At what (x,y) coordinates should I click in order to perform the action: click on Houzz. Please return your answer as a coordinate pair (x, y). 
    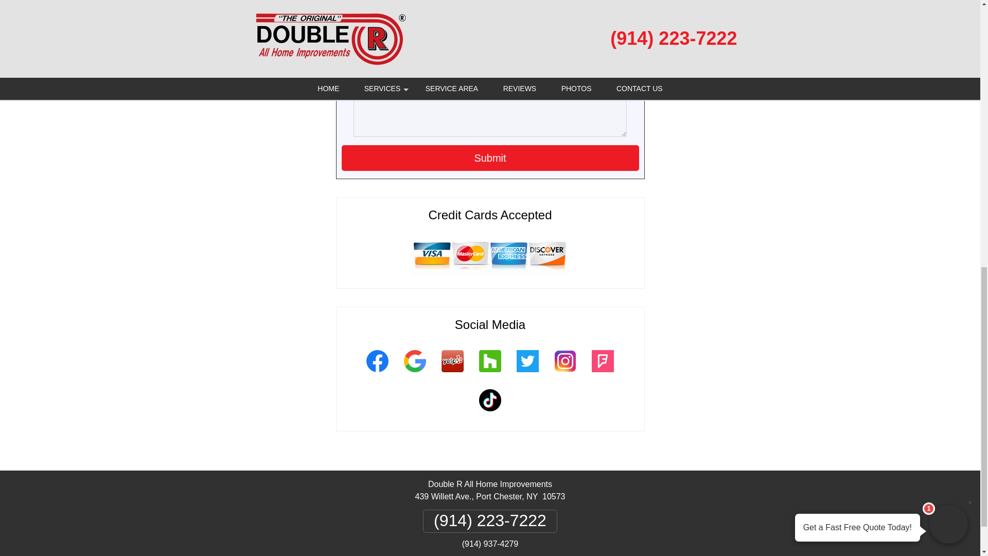
    Looking at the image, I should click on (490, 373).